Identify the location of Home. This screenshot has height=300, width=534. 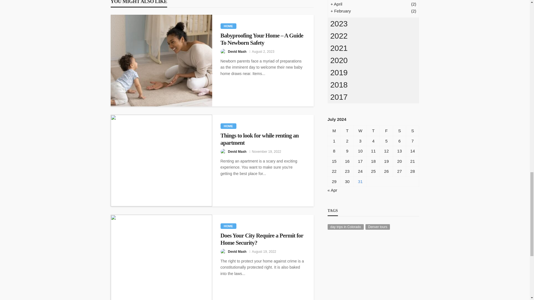
(228, 126).